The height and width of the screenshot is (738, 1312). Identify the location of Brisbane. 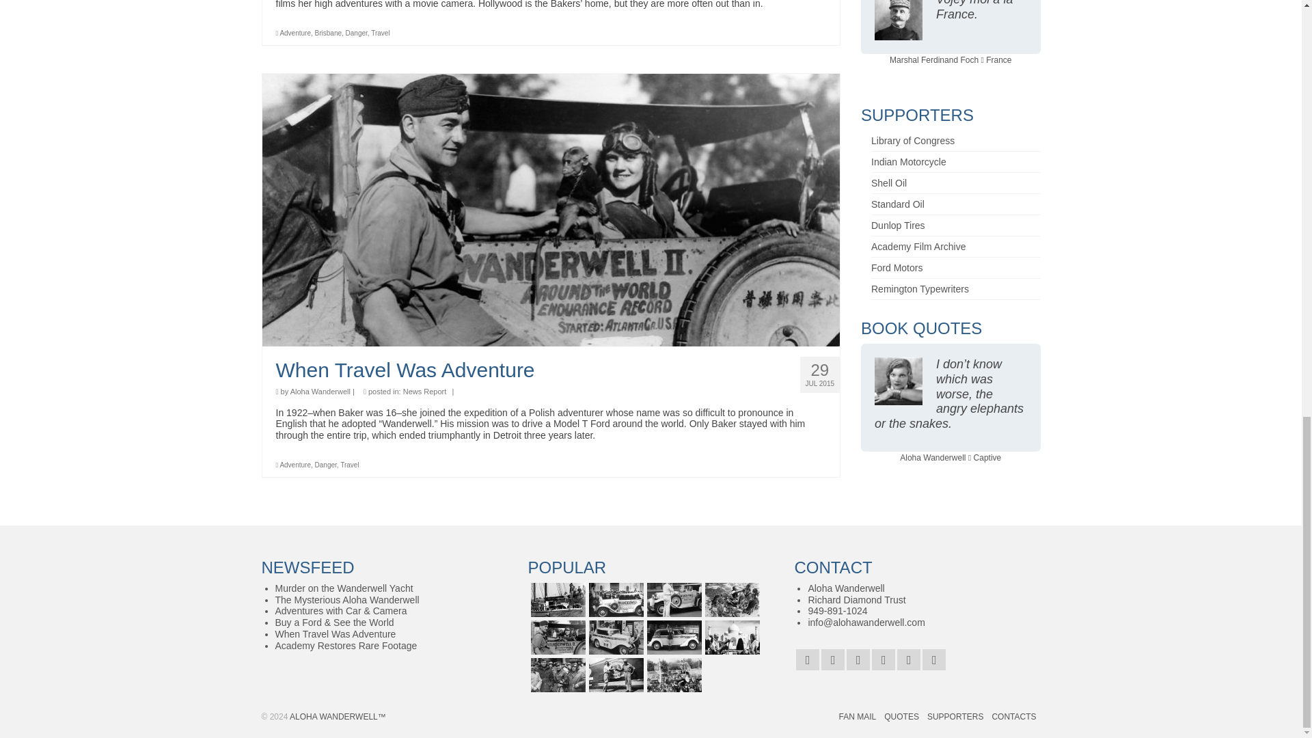
(328, 33).